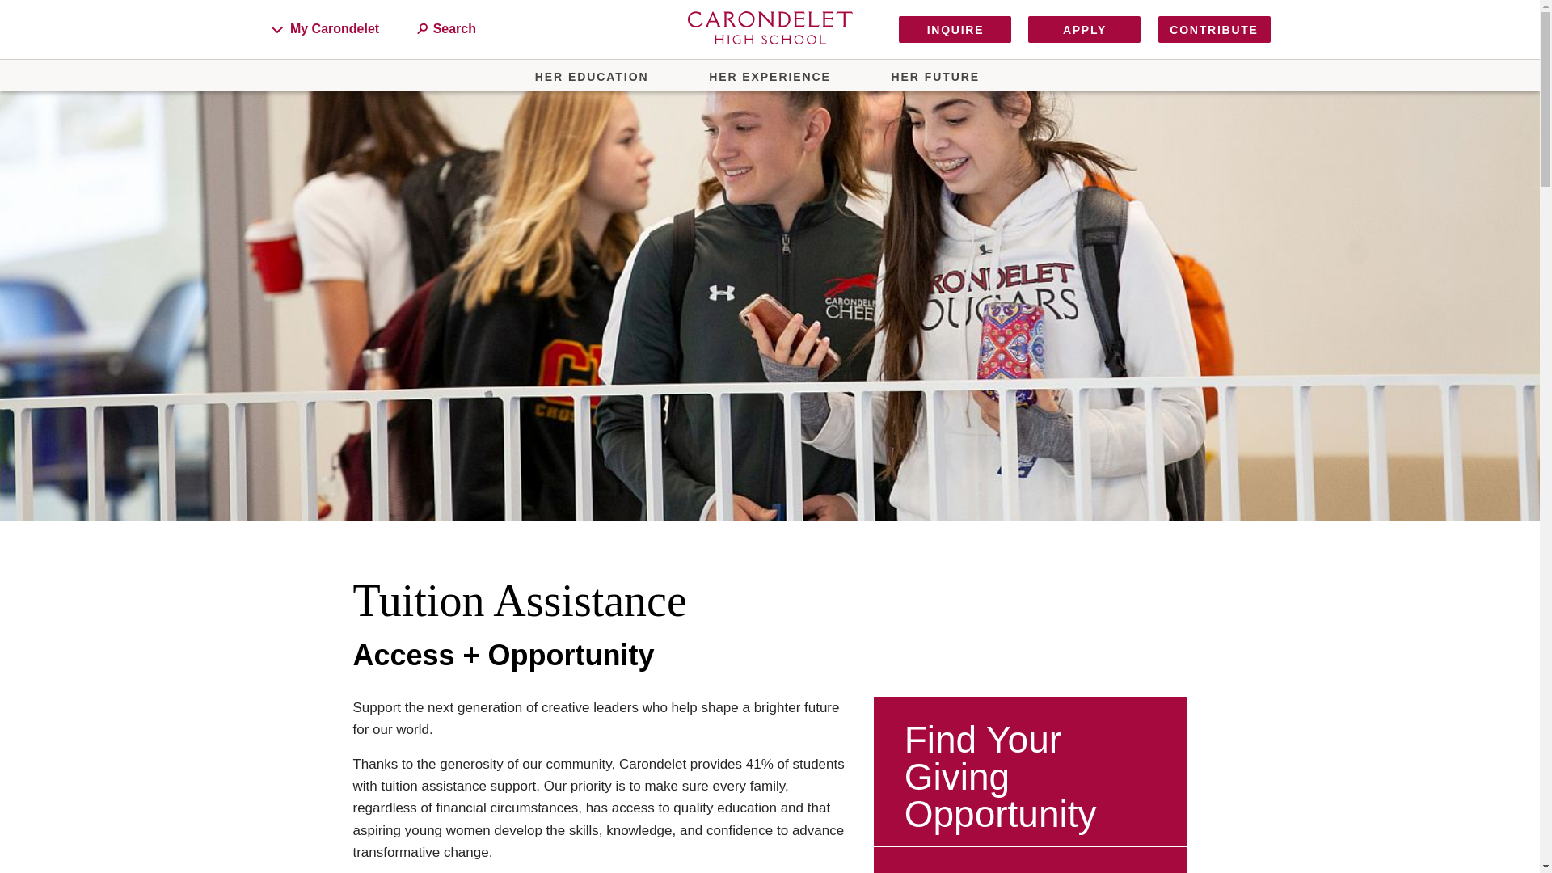 This screenshot has height=873, width=1552. What do you see at coordinates (328, 29) in the screenshot?
I see `My Carondelet` at bounding box center [328, 29].